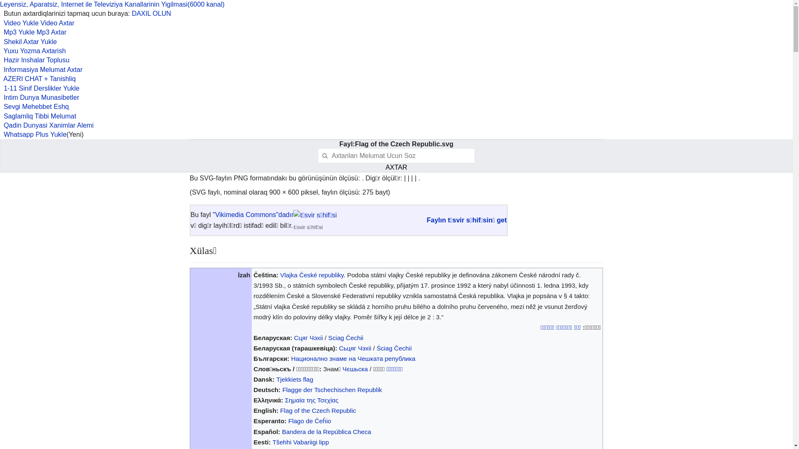  What do you see at coordinates (318, 411) in the screenshot?
I see `Flag of the Czech Republic` at bounding box center [318, 411].